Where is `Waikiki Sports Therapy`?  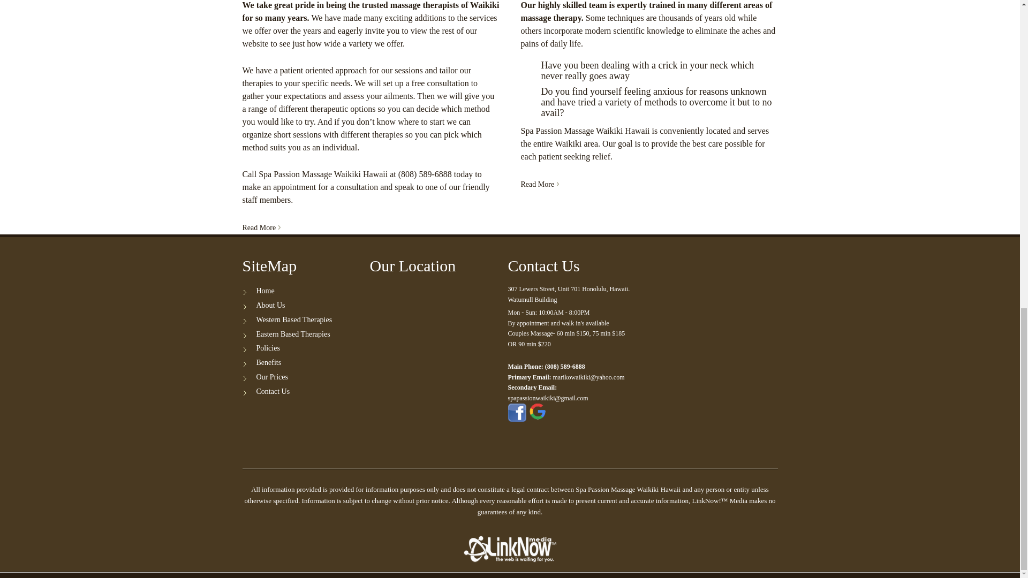 Waikiki Sports Therapy is located at coordinates (540, 184).